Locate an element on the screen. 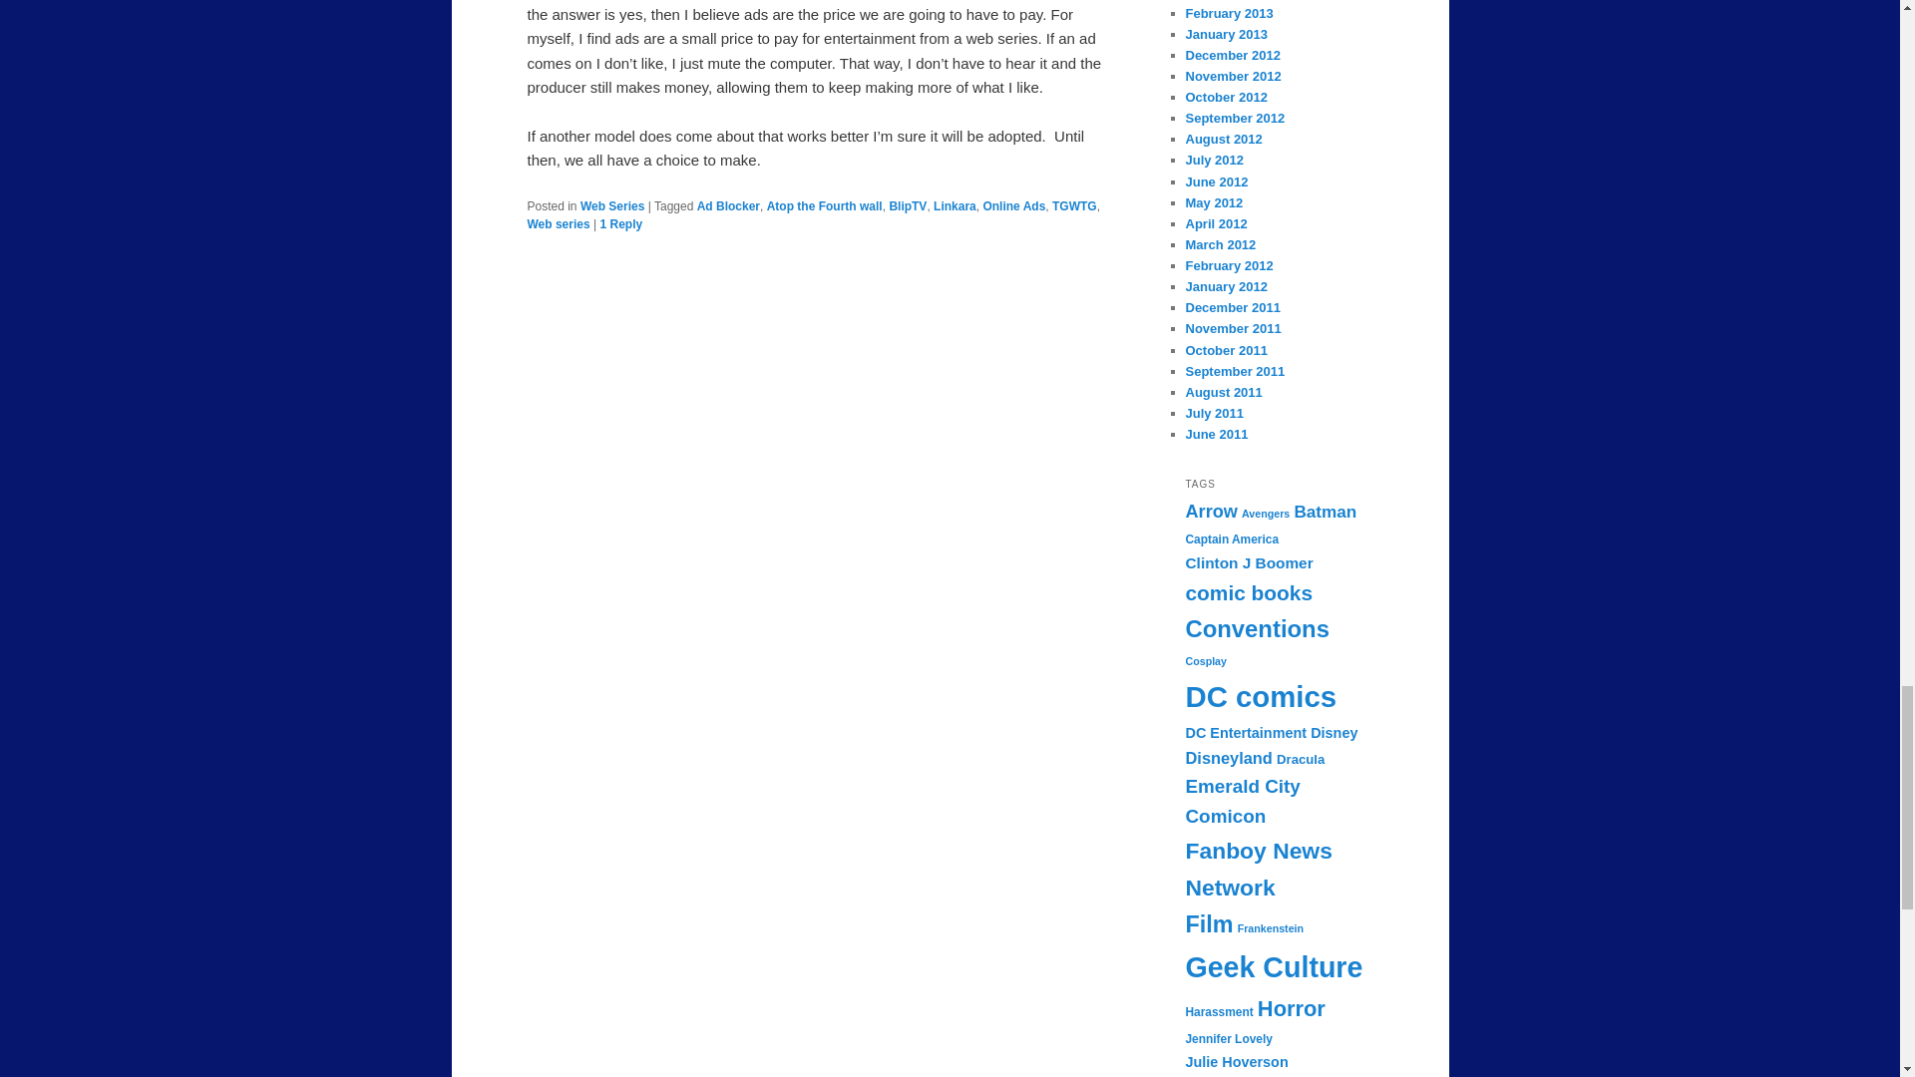  1 Reply is located at coordinates (620, 224).